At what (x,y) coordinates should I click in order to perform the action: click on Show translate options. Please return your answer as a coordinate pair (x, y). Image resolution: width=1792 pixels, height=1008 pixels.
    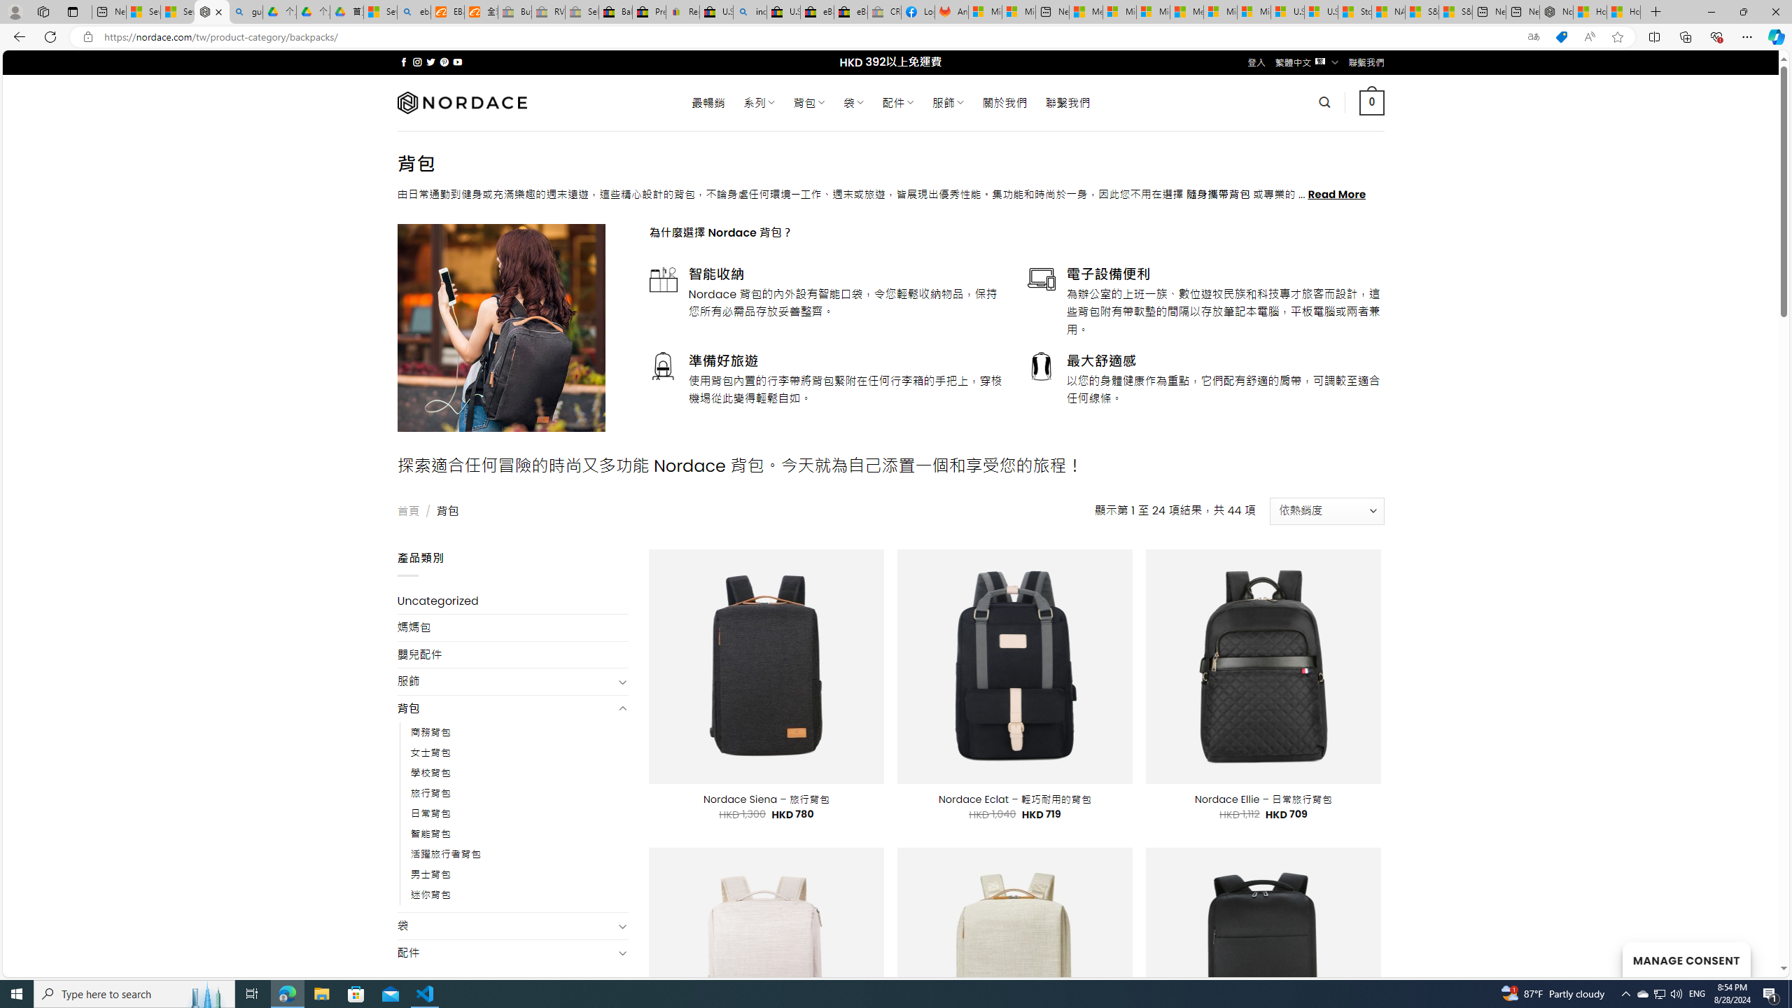
    Looking at the image, I should click on (1533, 37).